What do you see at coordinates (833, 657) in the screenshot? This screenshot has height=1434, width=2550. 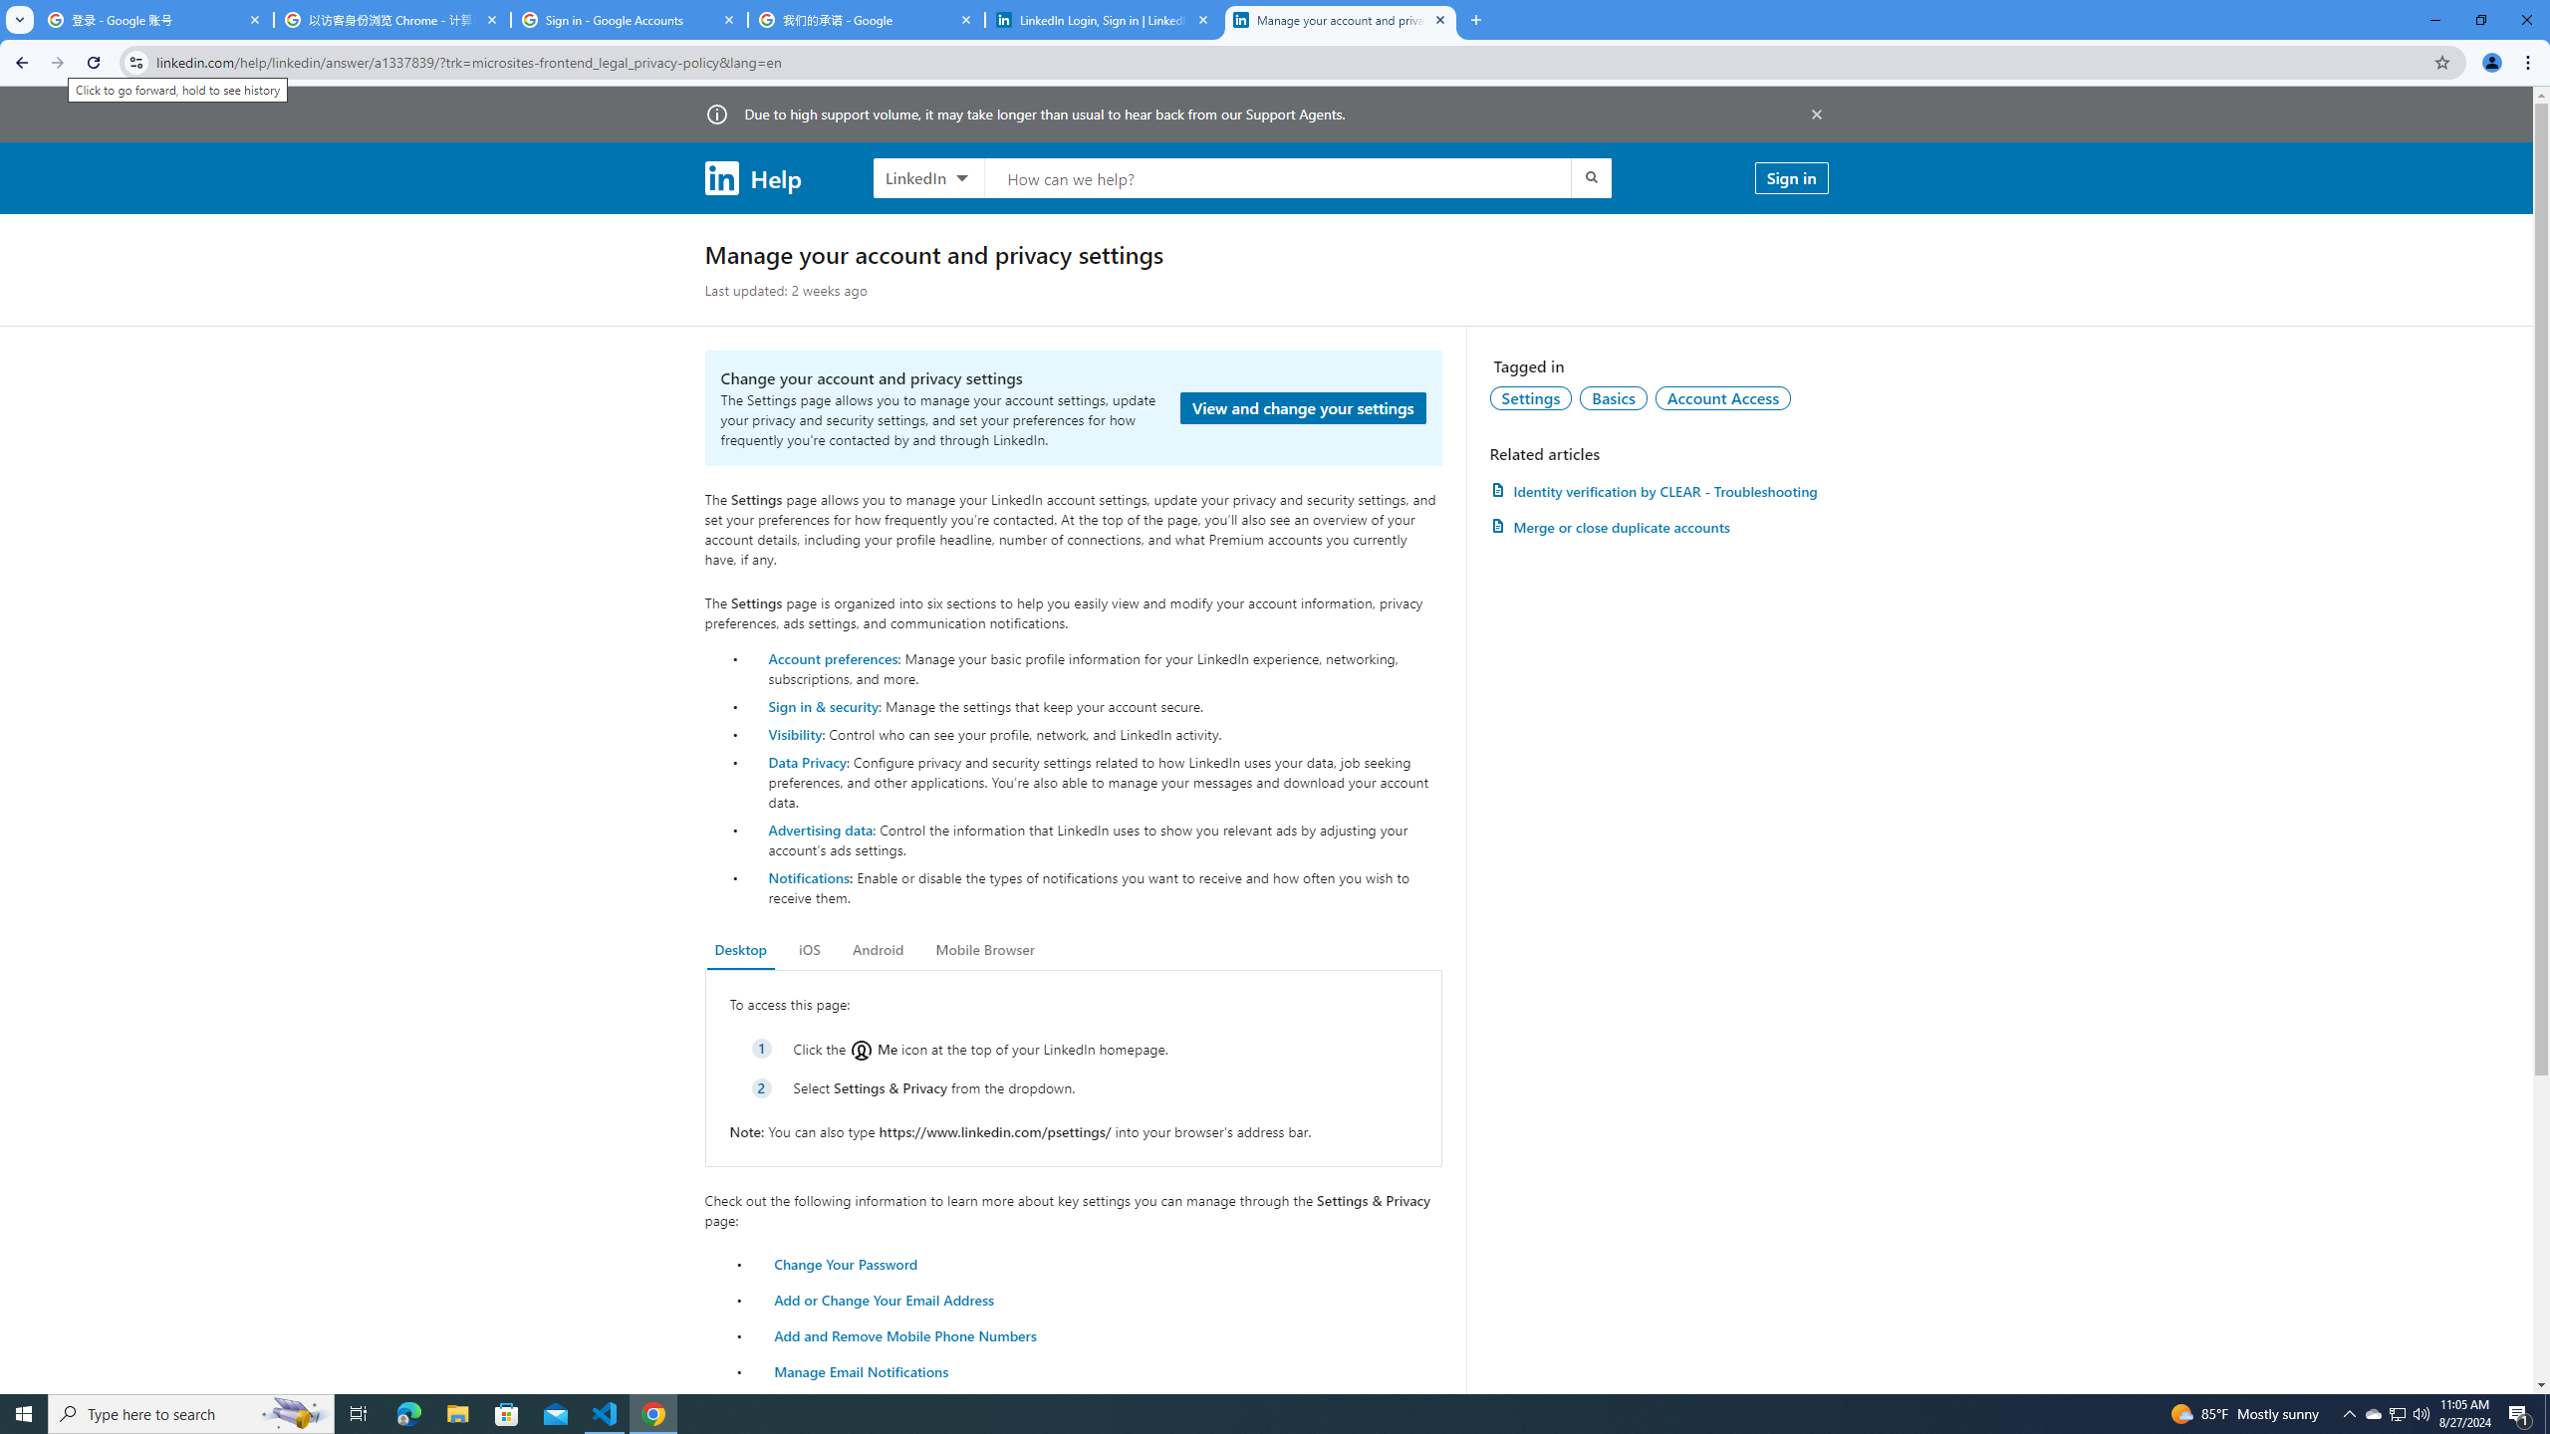 I see `Account preferences` at bounding box center [833, 657].